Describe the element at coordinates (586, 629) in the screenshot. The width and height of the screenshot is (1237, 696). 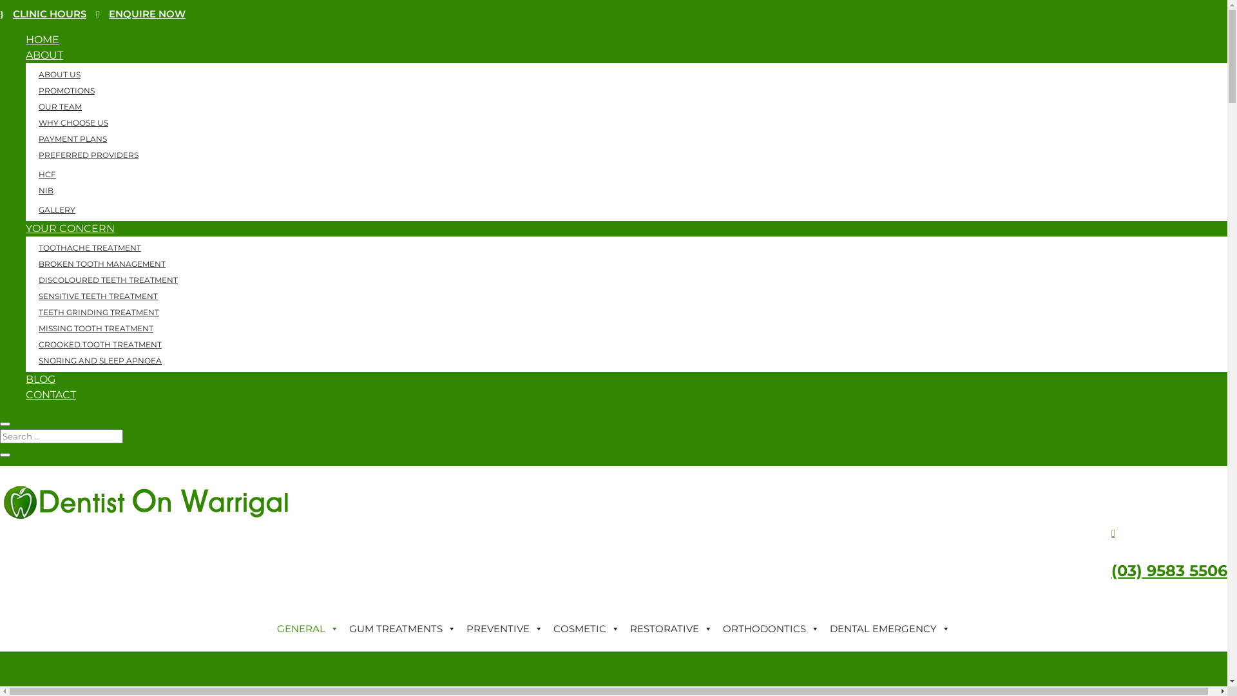
I see `COSMETIC` at that location.